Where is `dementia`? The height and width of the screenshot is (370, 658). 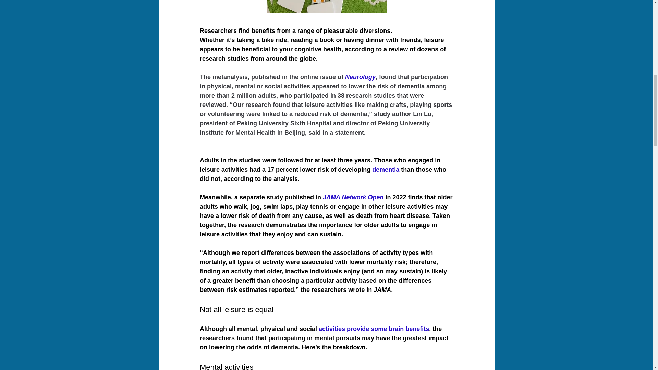
dementia is located at coordinates (386, 169).